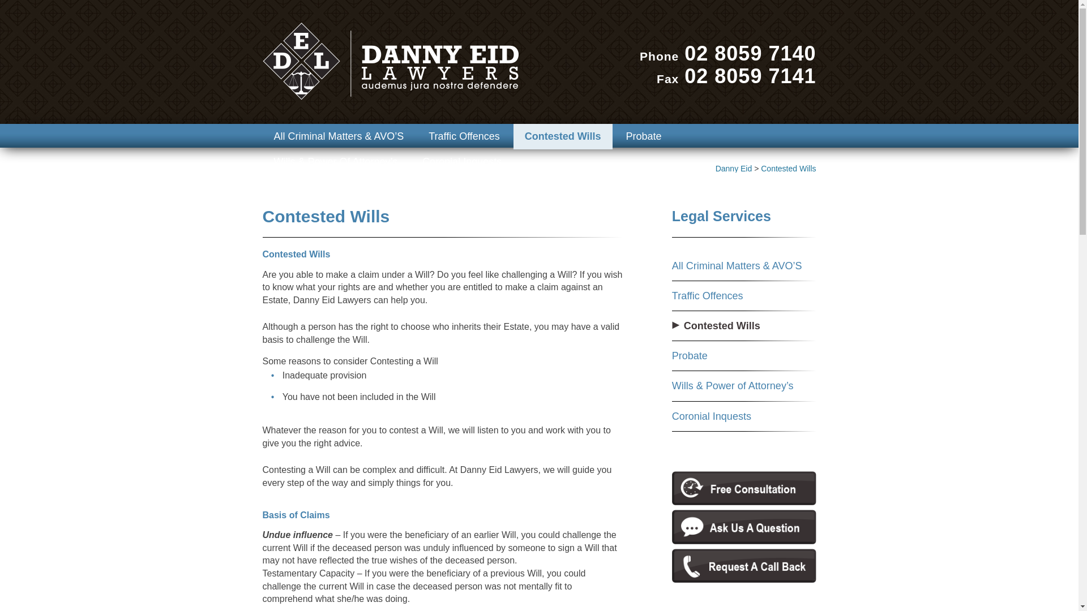 This screenshot has height=611, width=1087. Describe the element at coordinates (722, 326) in the screenshot. I see `Contested Wills` at that location.